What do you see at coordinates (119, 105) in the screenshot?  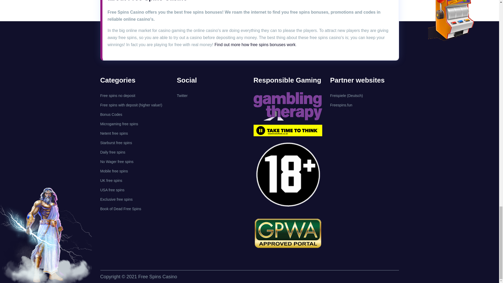 I see `Free spins with deposit` at bounding box center [119, 105].